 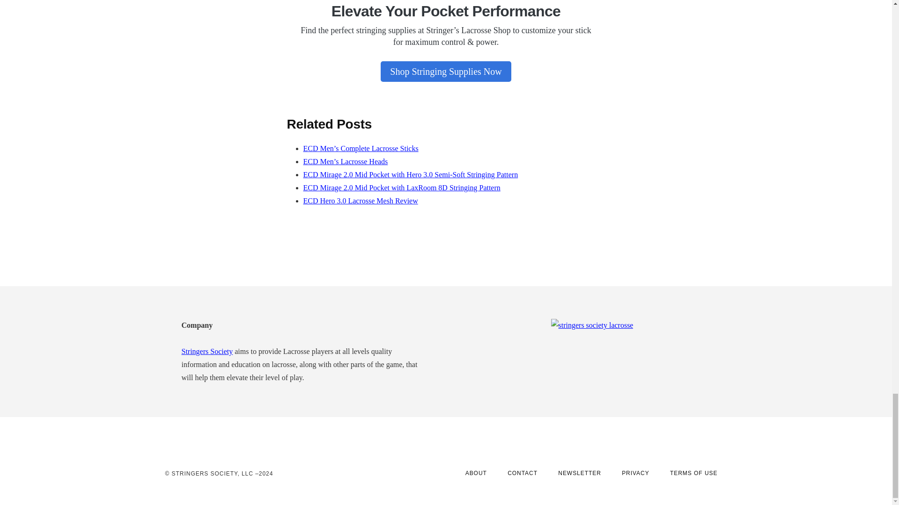 What do you see at coordinates (694, 473) in the screenshot?
I see `TERMS OF USE` at bounding box center [694, 473].